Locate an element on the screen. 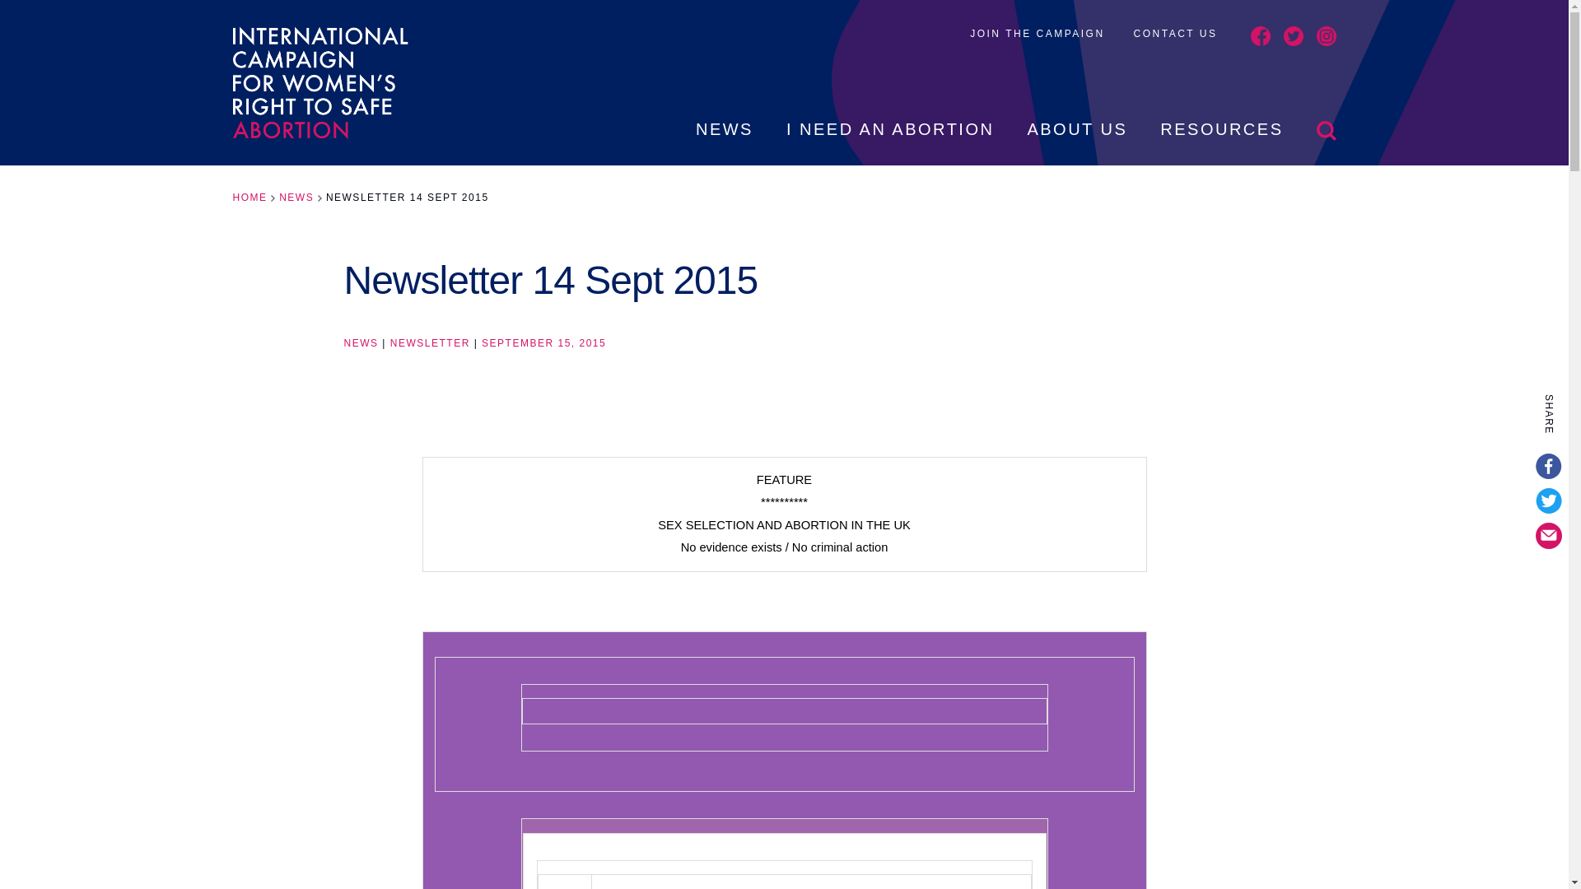 This screenshot has width=1581, height=889. RESOURCES is located at coordinates (1221, 142).